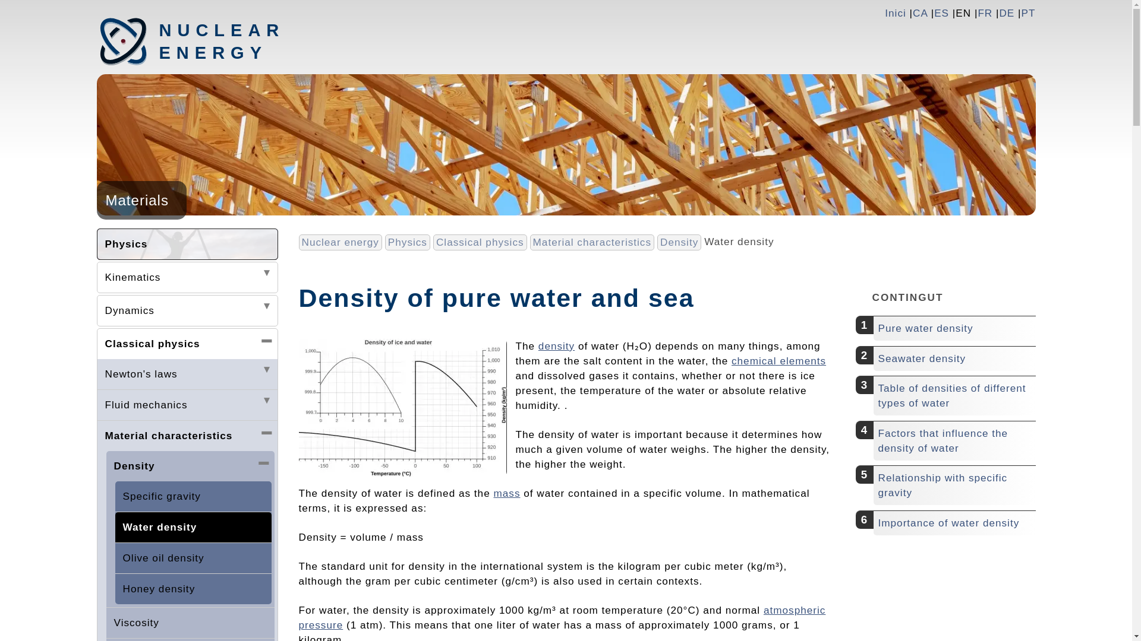  Describe the element at coordinates (895, 13) in the screenshot. I see `Inici` at that location.